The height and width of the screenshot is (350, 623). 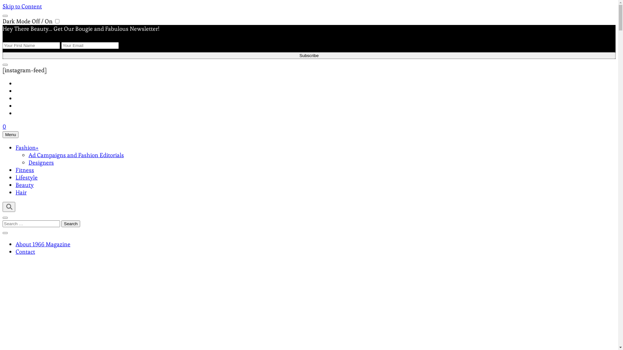 I want to click on Skip to Content, so click(x=22, y=6).